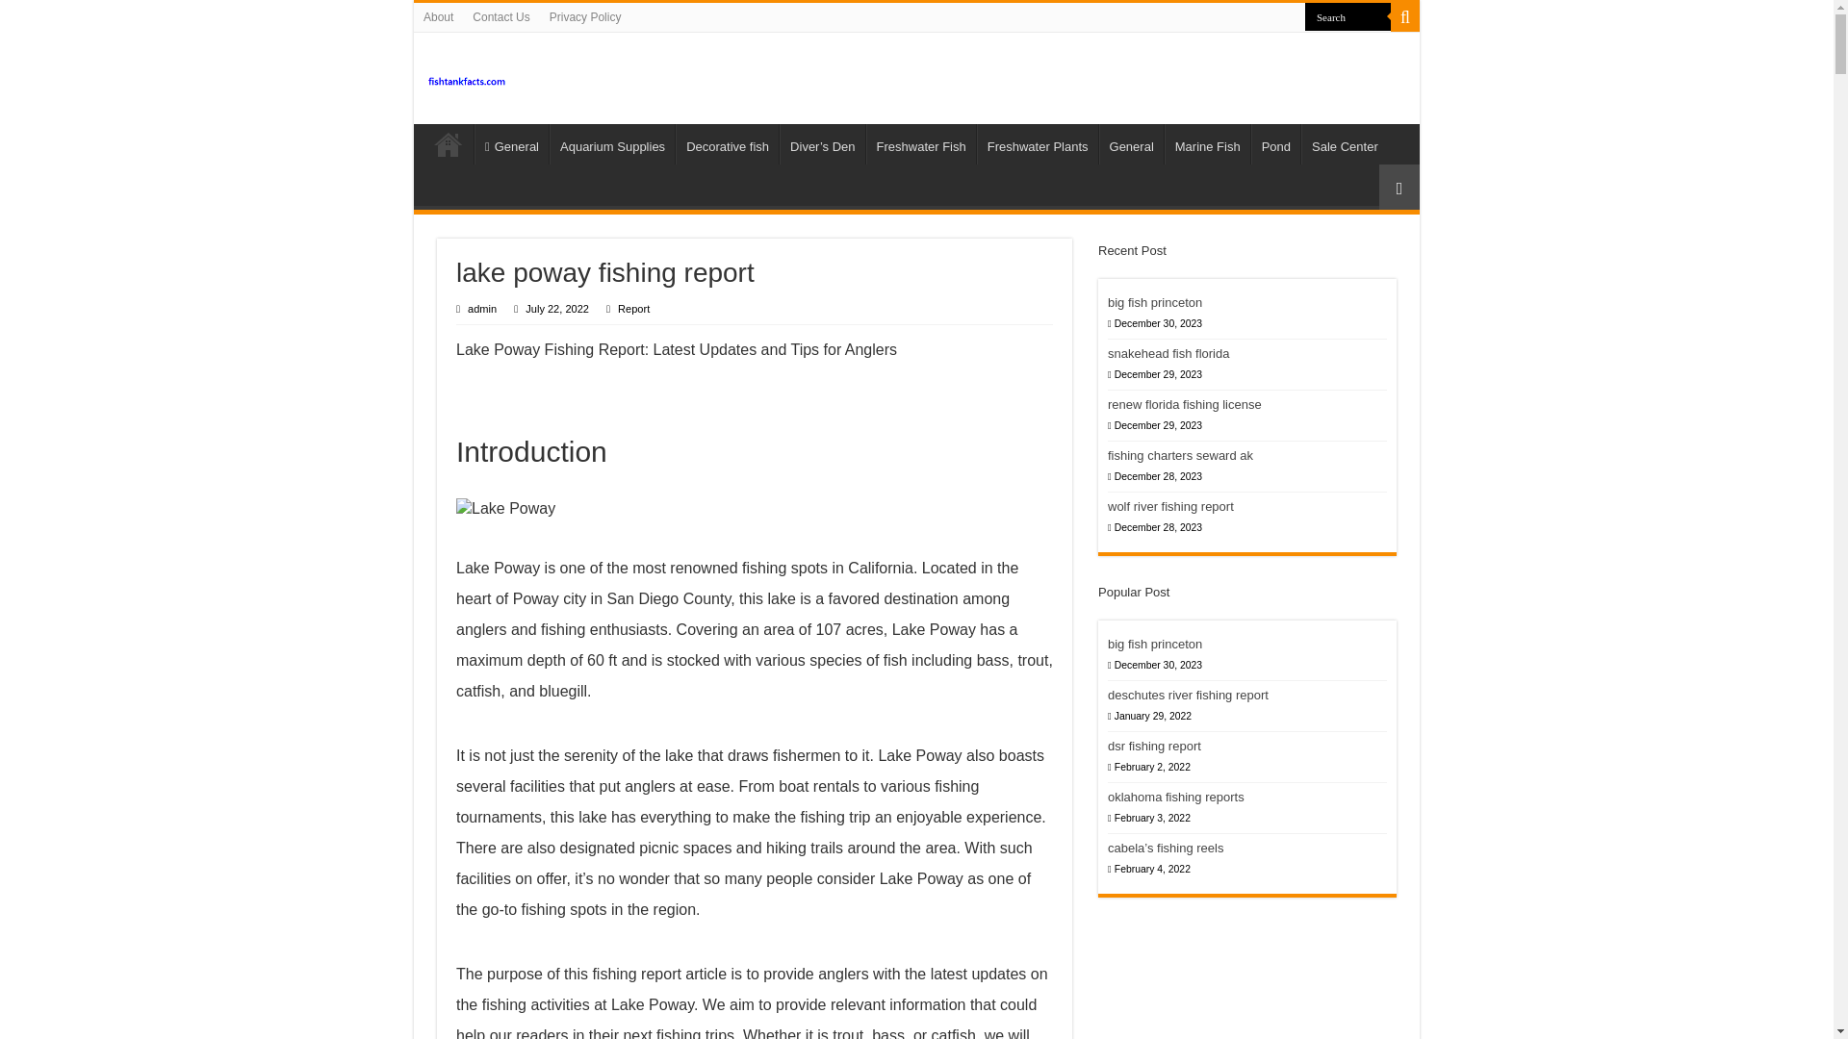 Image resolution: width=1848 pixels, height=1039 pixels. Describe the element at coordinates (1347, 17) in the screenshot. I see `Search` at that location.